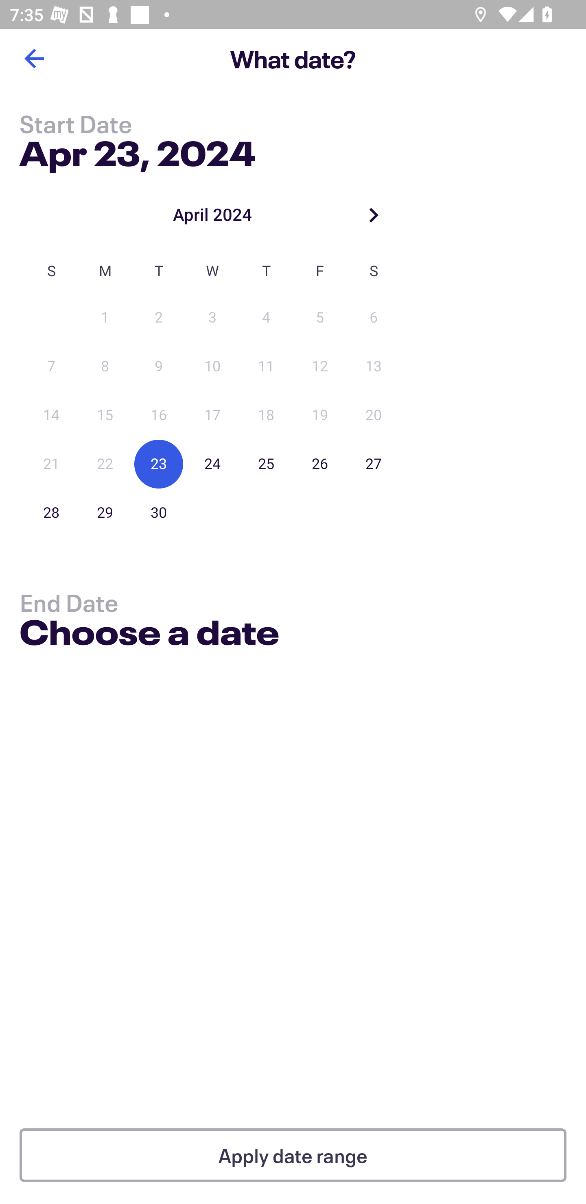 The width and height of the screenshot is (586, 1204). I want to click on 26 26 April 2024, so click(320, 464).